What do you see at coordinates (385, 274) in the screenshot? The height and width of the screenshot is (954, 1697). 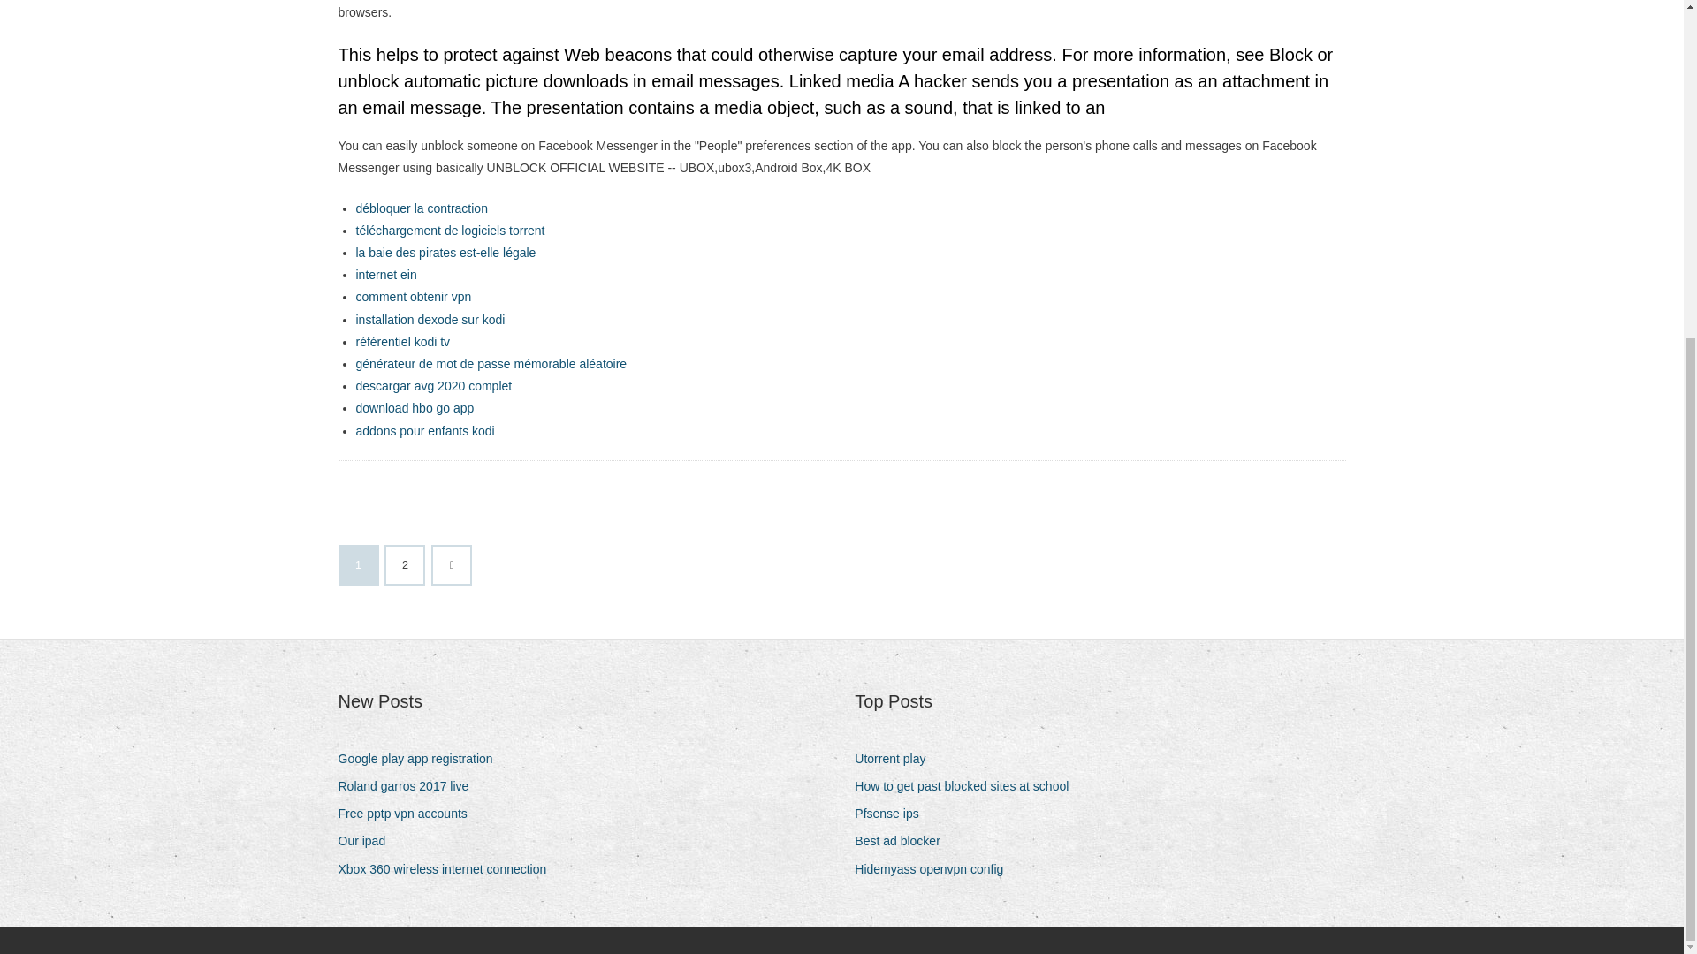 I see `internet ein` at bounding box center [385, 274].